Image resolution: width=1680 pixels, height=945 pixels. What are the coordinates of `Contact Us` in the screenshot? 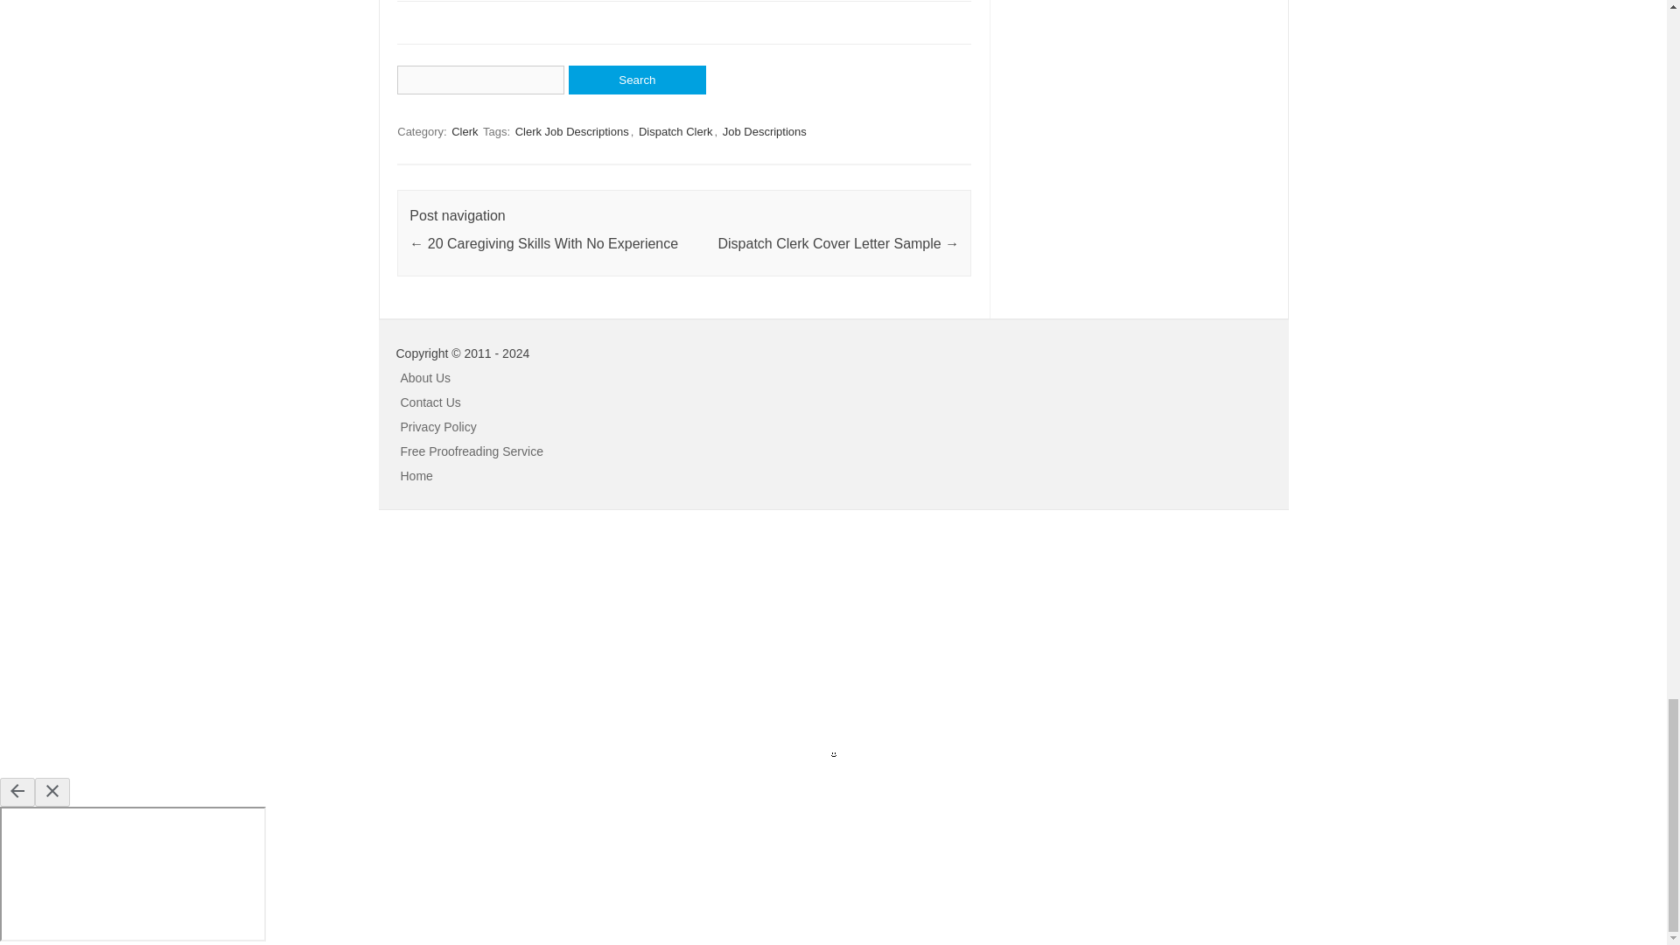 It's located at (430, 402).